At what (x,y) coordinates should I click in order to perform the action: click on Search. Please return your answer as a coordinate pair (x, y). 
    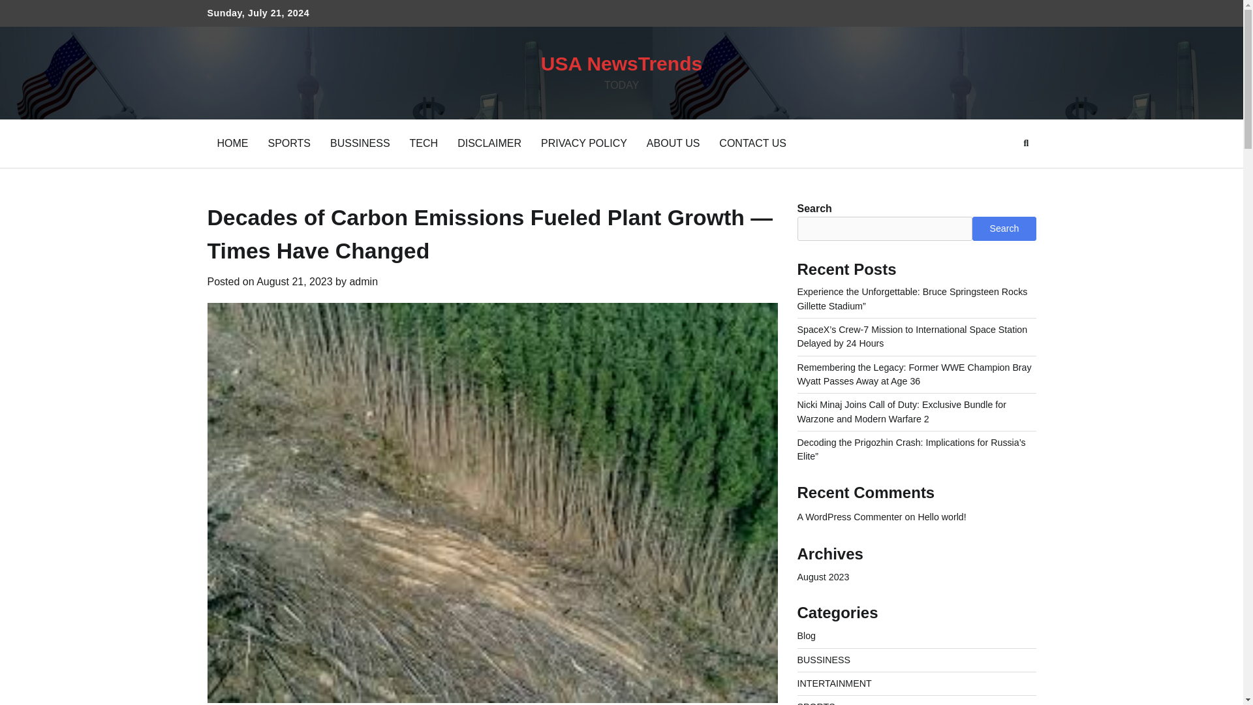
    Looking at the image, I should click on (1026, 144).